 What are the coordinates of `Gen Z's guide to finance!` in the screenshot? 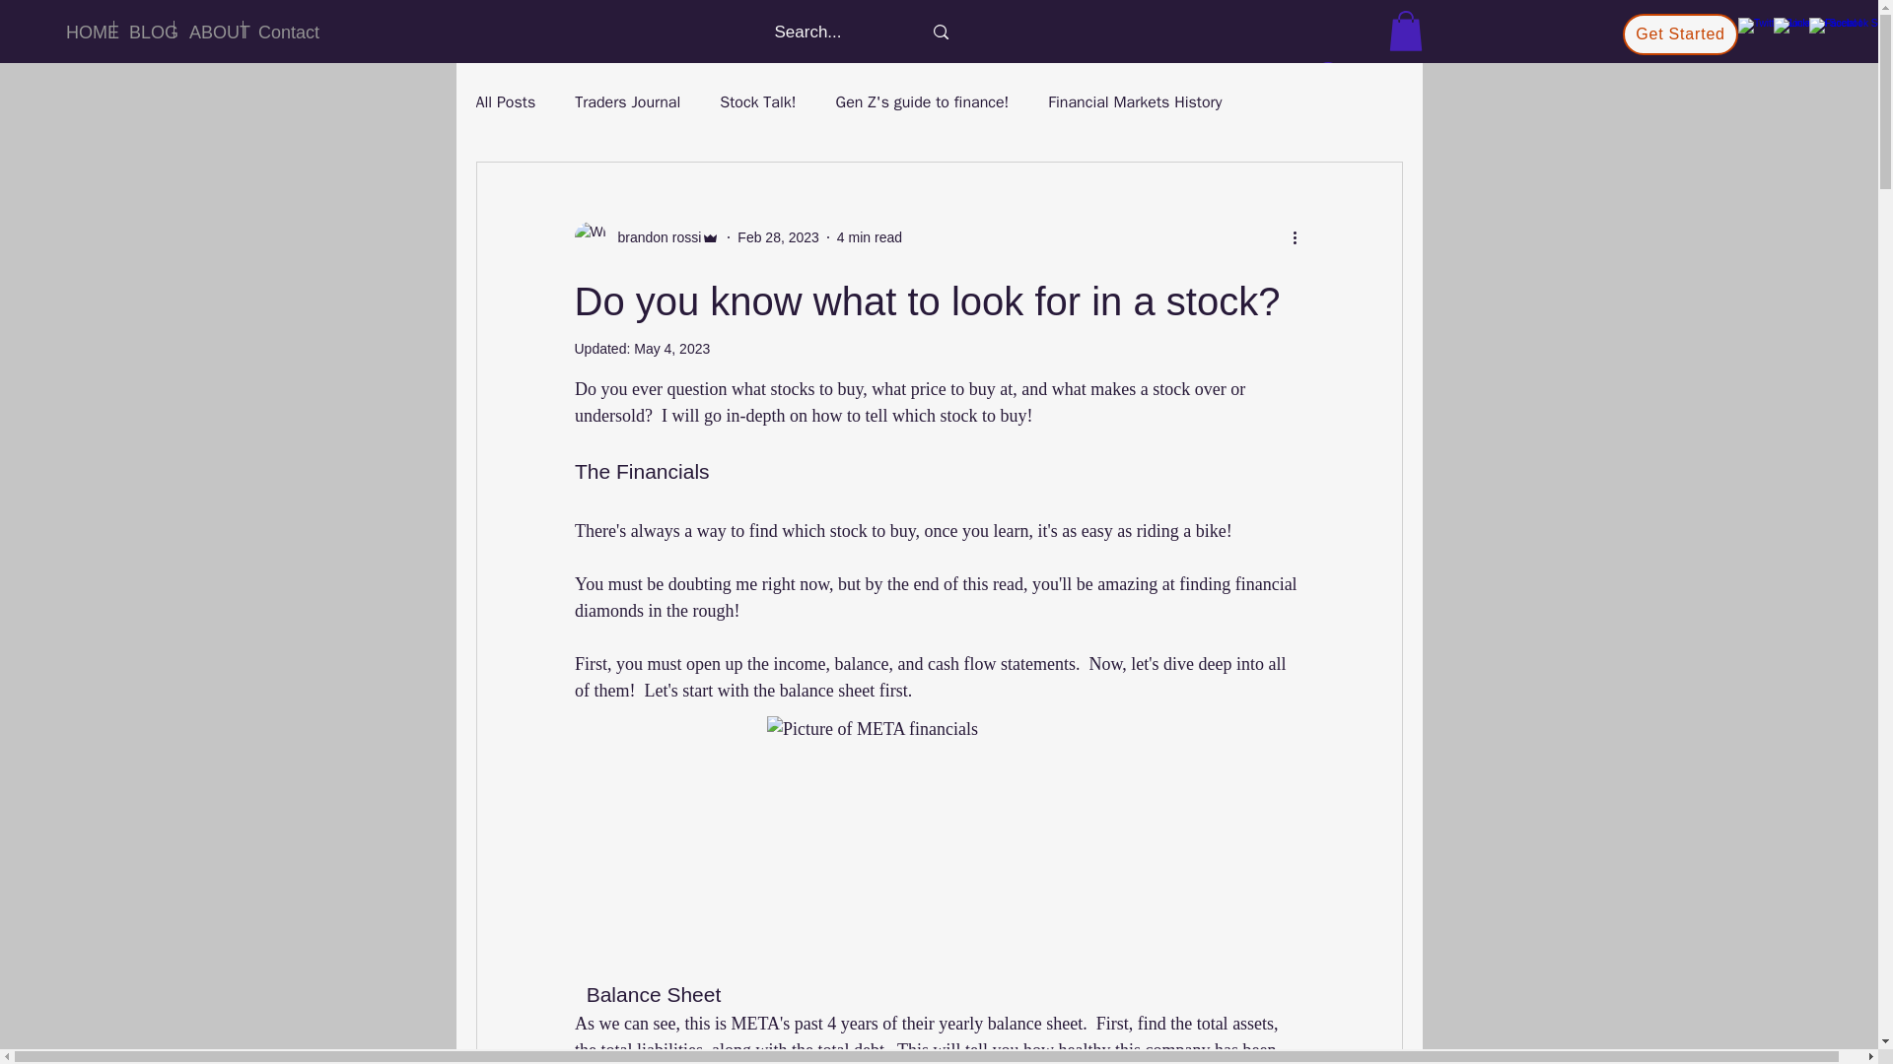 It's located at (923, 102).